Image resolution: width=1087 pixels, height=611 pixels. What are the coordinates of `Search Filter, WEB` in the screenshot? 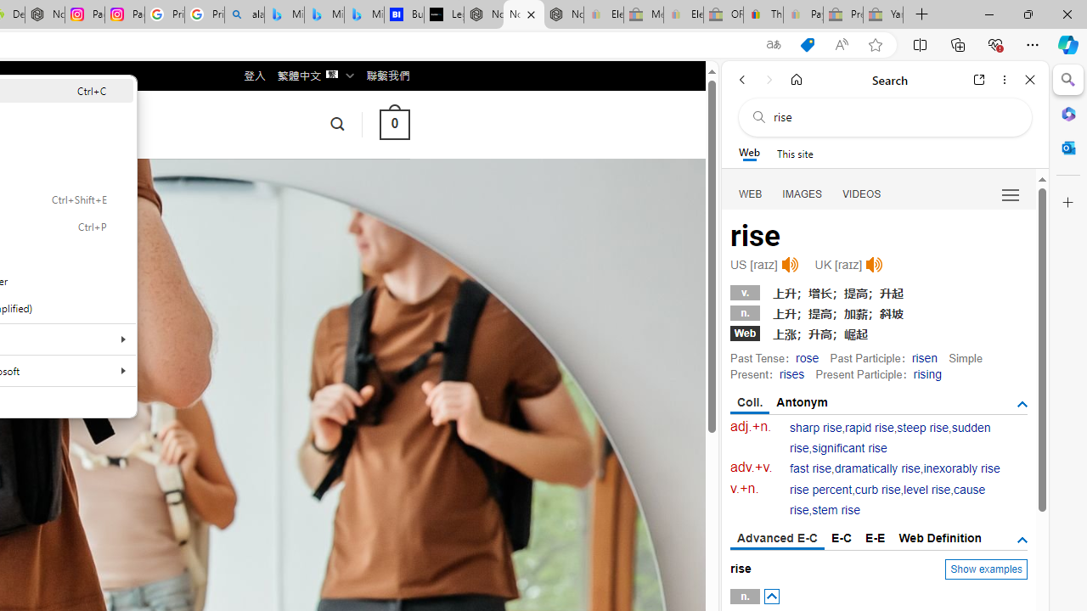 It's located at (751, 193).